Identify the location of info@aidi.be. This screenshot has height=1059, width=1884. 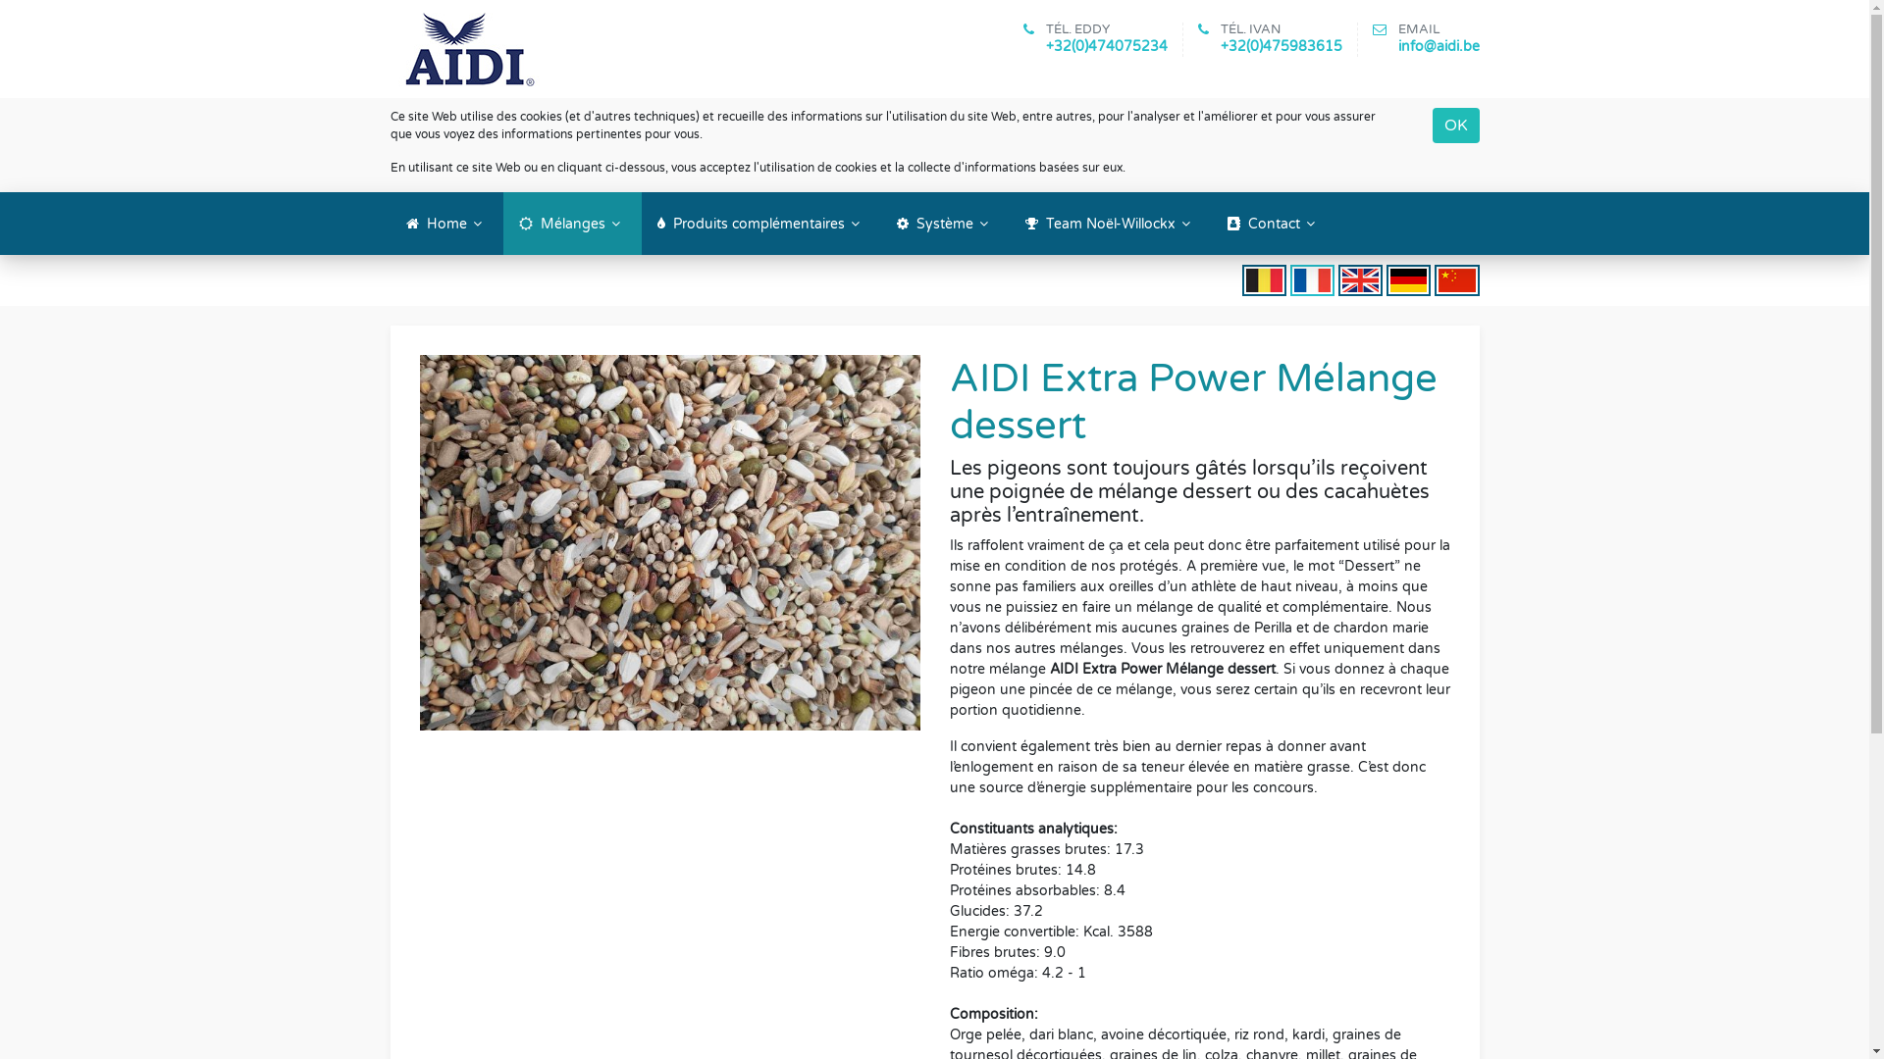
(1439, 45).